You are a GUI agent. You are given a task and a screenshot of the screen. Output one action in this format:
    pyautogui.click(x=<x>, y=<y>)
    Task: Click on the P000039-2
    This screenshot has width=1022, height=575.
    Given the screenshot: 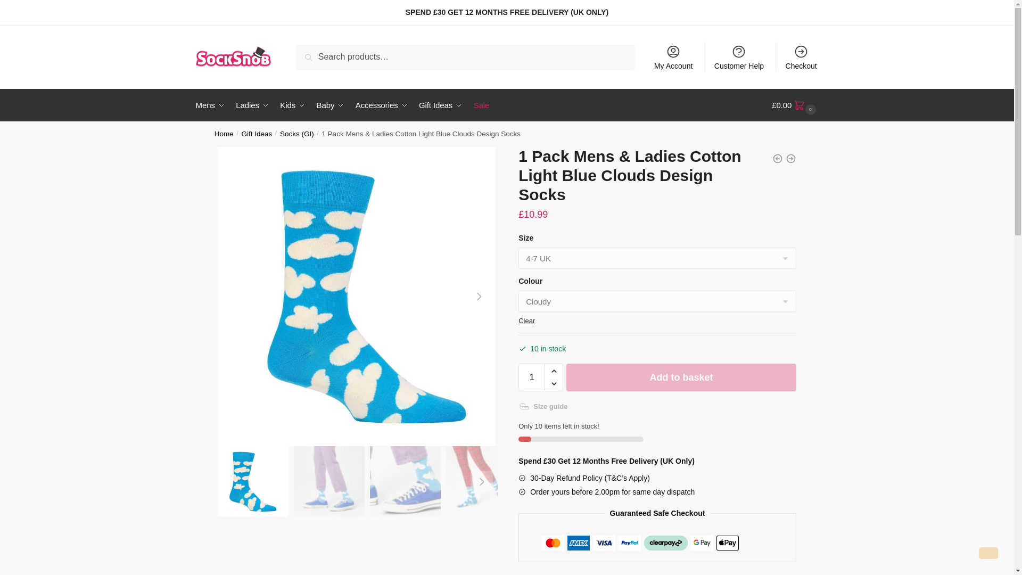 What is the action you would take?
    pyautogui.click(x=405, y=481)
    